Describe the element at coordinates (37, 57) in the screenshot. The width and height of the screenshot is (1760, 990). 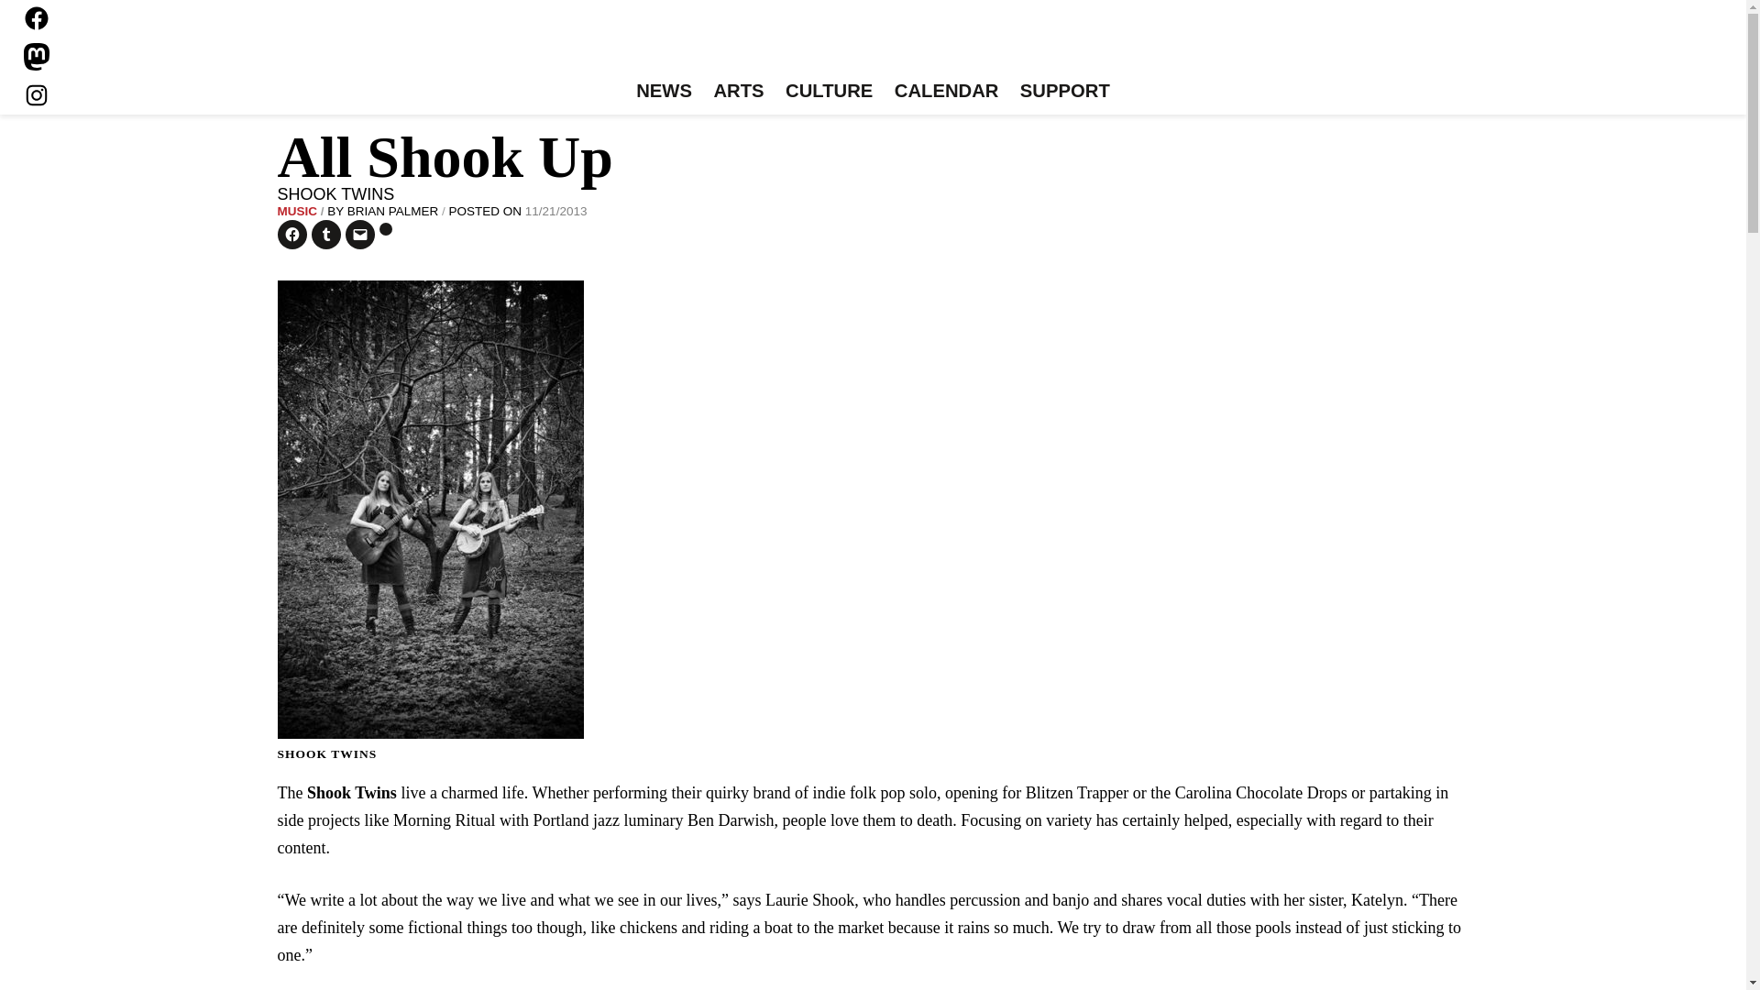
I see `Mastodon` at that location.